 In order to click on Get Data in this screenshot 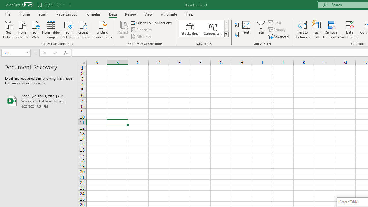, I will do `click(8, 29)`.